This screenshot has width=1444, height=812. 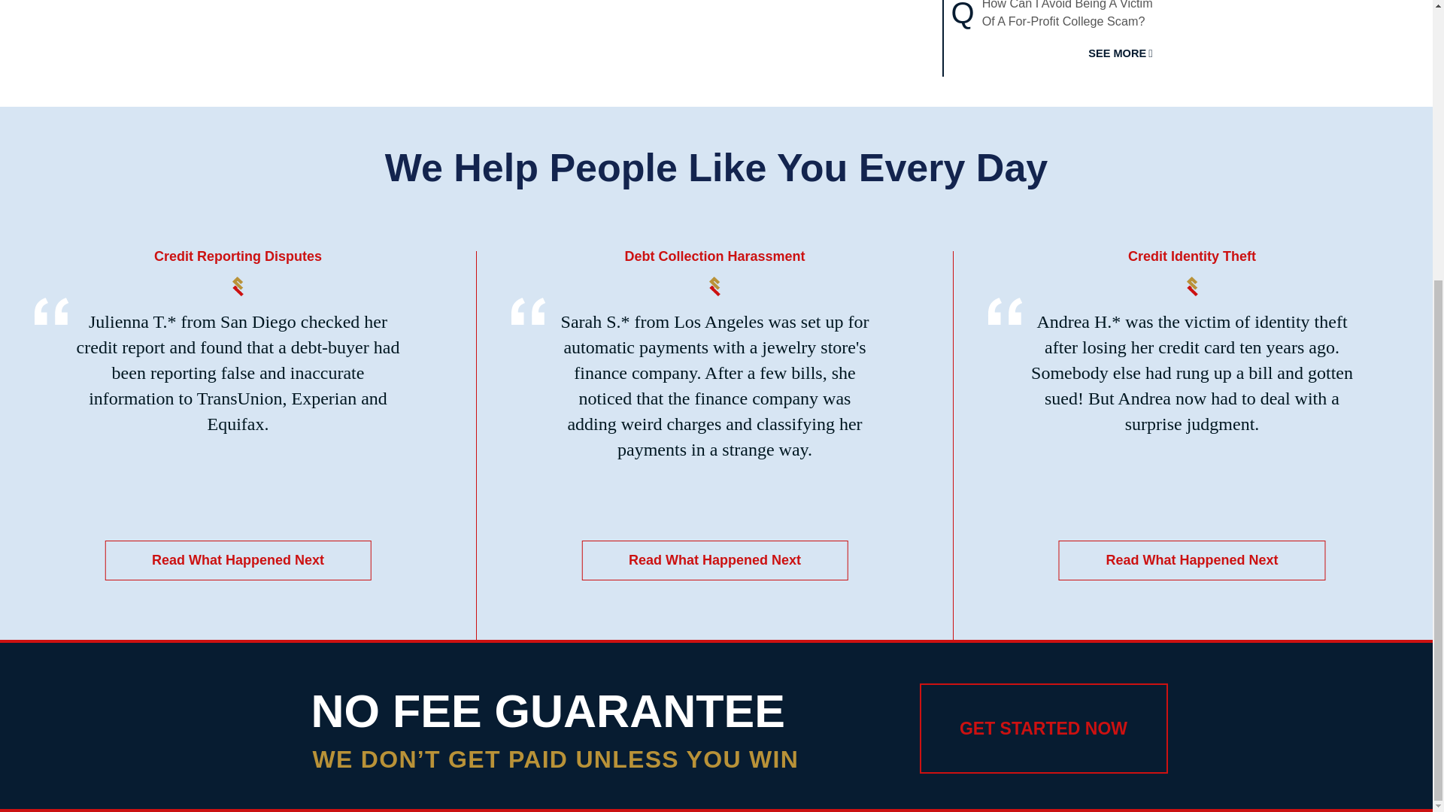 I want to click on GET STARTED NOW, so click(x=1042, y=729).